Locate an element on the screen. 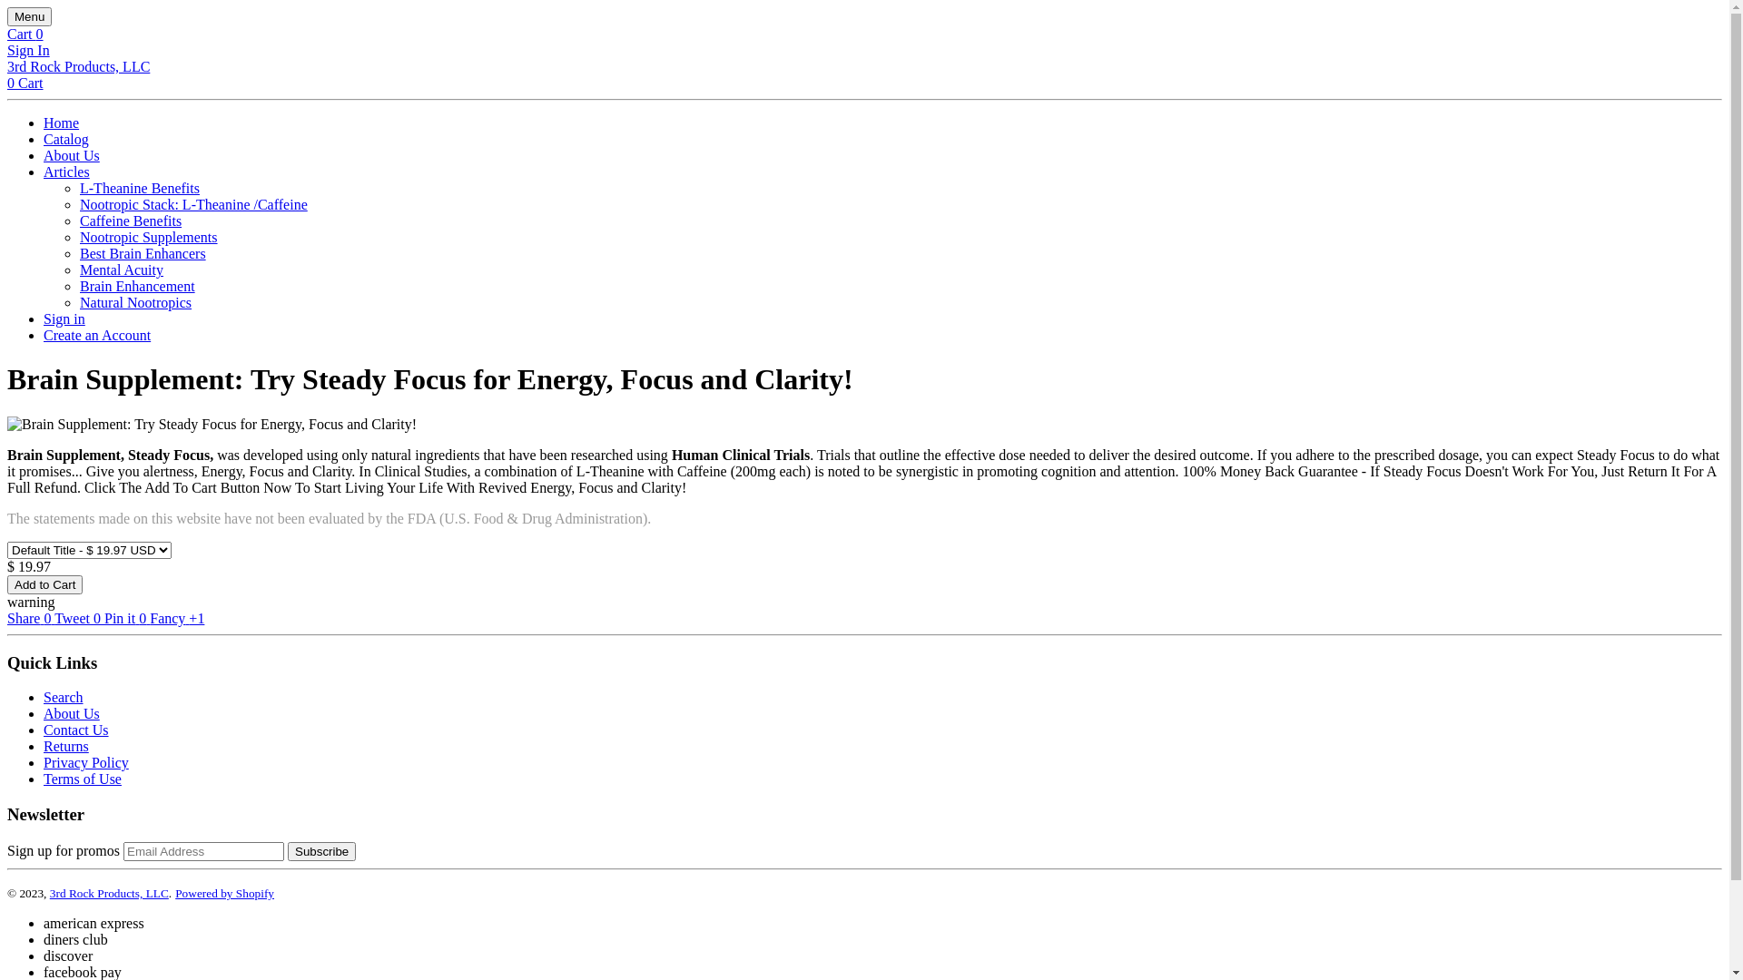 This screenshot has height=980, width=1743. Catalog is located at coordinates (66, 140).